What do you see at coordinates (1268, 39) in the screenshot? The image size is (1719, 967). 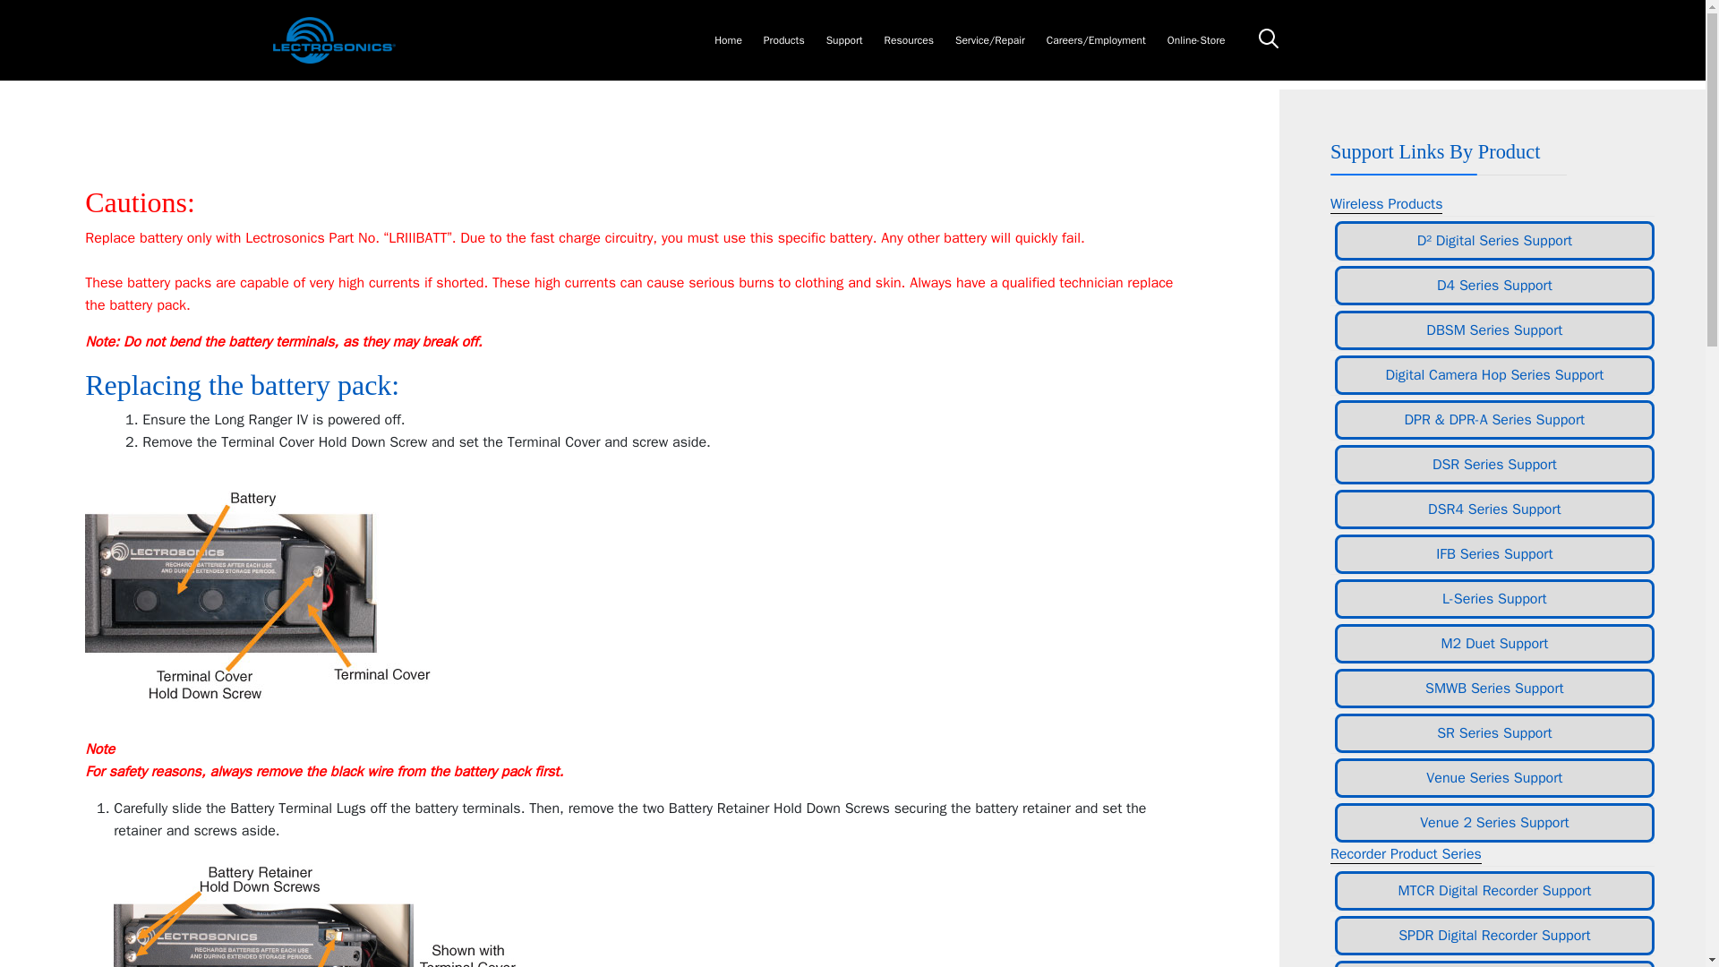 I see `Search` at bounding box center [1268, 39].